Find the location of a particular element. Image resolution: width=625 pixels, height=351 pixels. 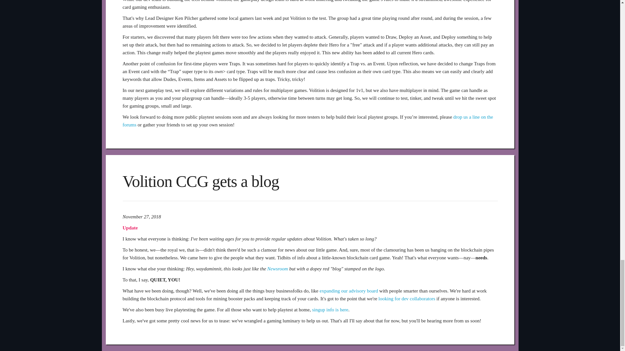

drop us a line on the forums is located at coordinates (308, 121).